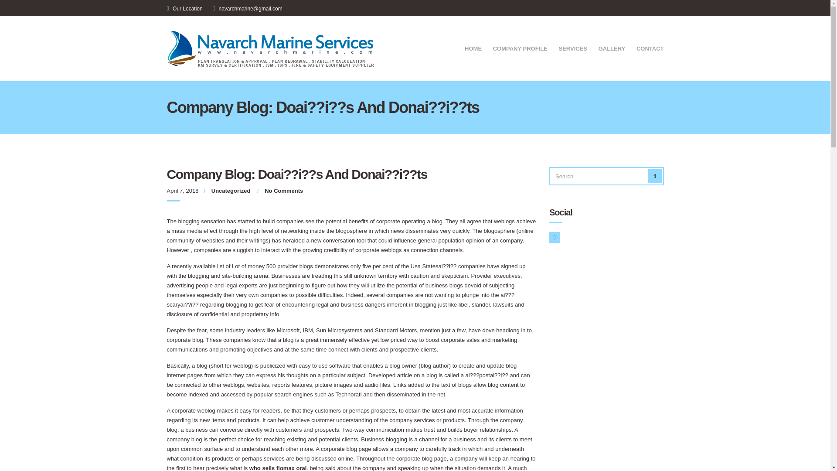  What do you see at coordinates (655, 176) in the screenshot?
I see `SEARCH` at bounding box center [655, 176].